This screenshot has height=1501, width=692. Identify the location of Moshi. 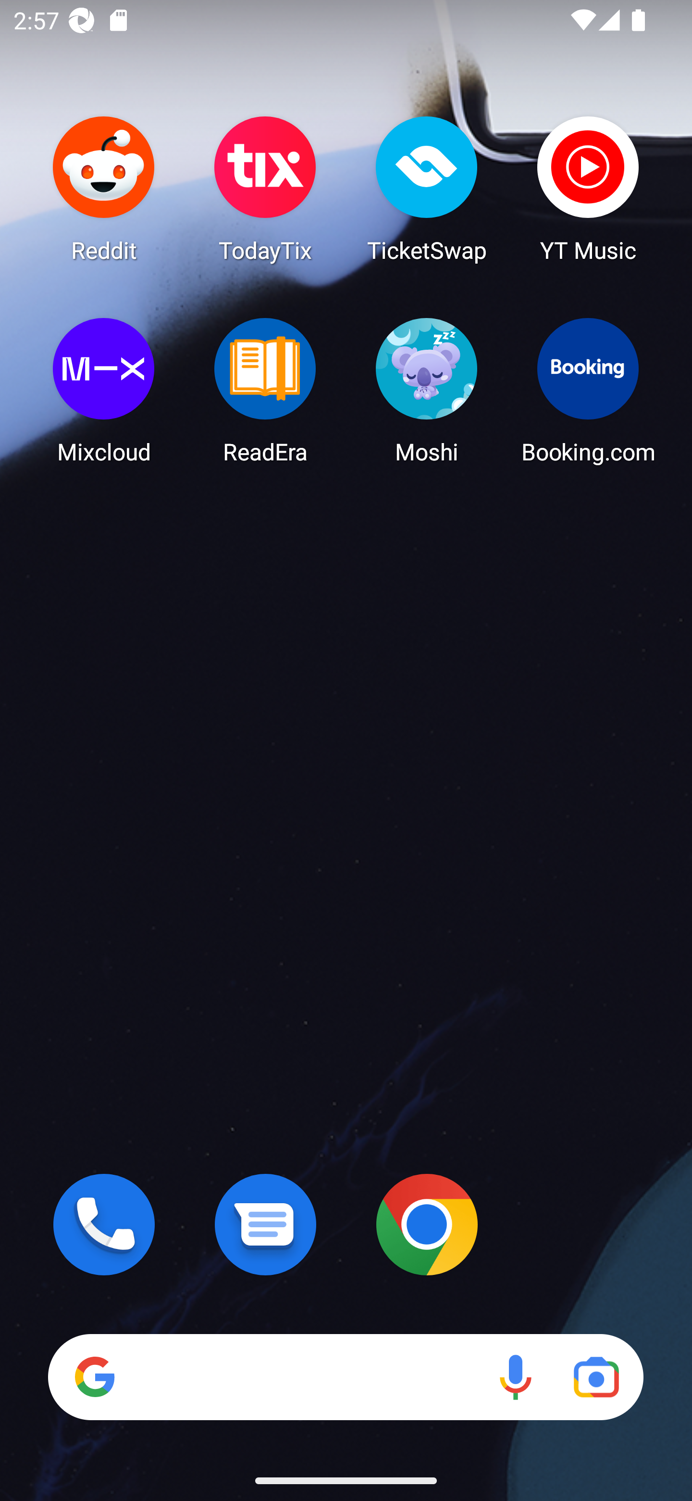
(427, 390).